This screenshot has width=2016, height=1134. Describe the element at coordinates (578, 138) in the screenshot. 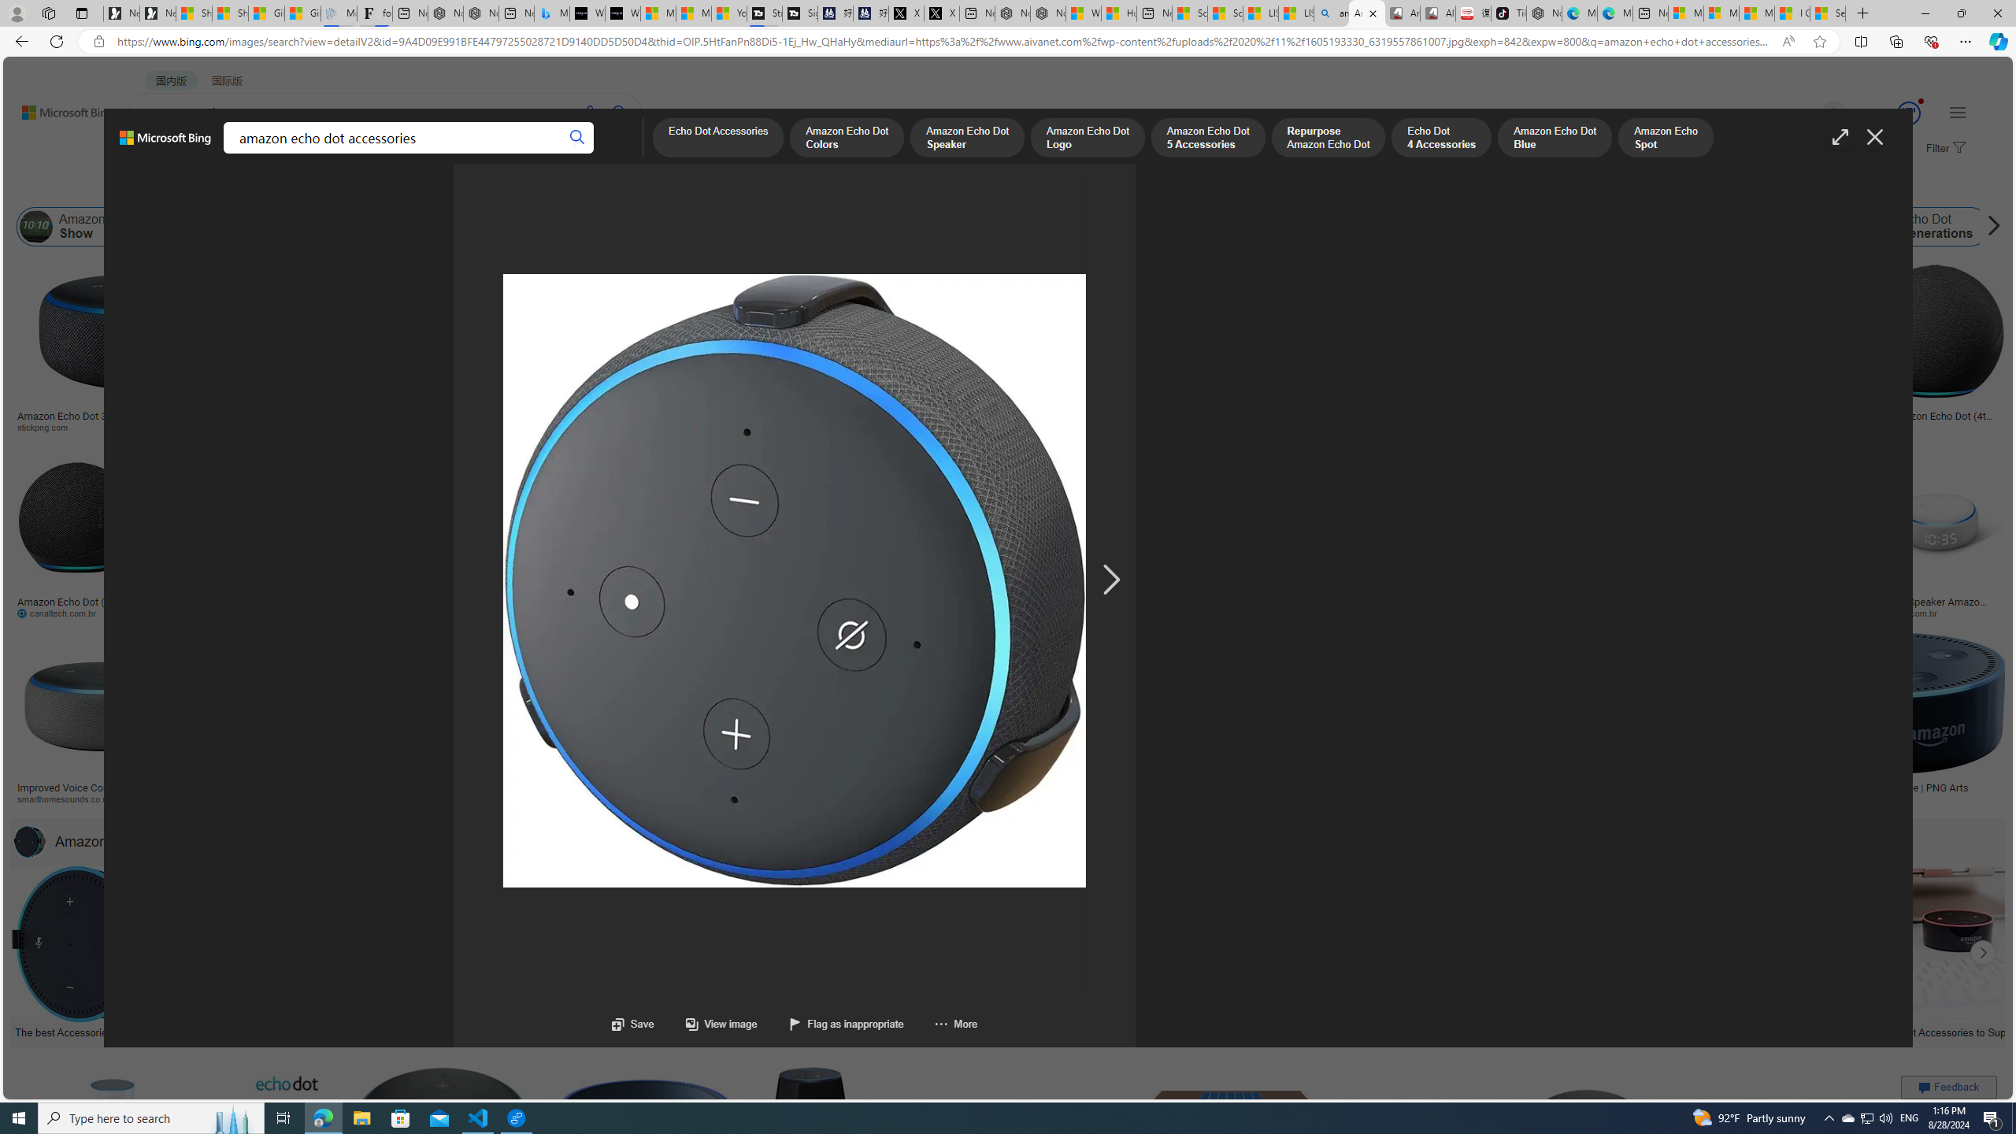

I see `Search button` at that location.